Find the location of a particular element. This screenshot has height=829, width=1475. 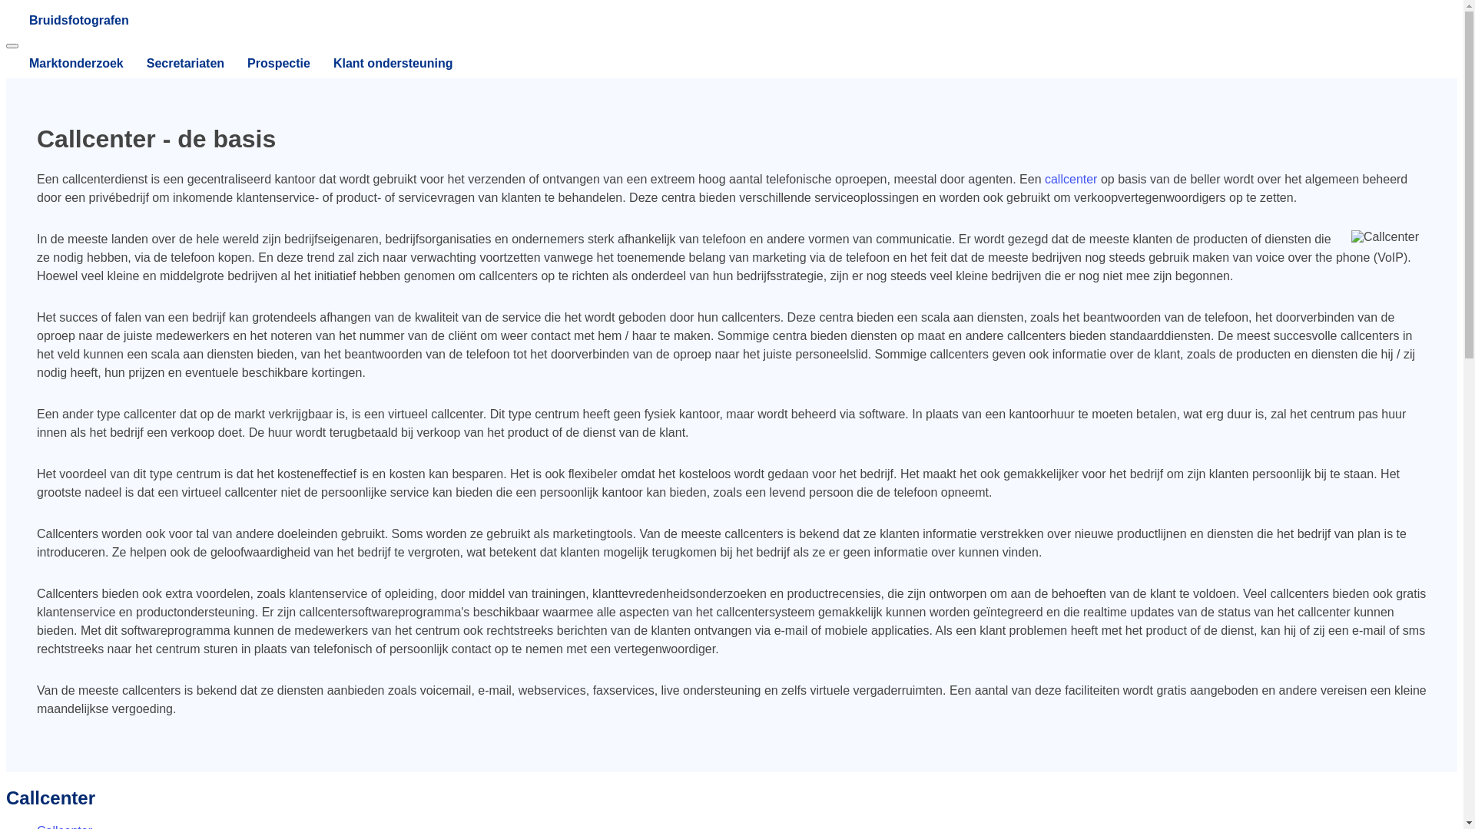

Klant ondersteuning is located at coordinates (382, 64).